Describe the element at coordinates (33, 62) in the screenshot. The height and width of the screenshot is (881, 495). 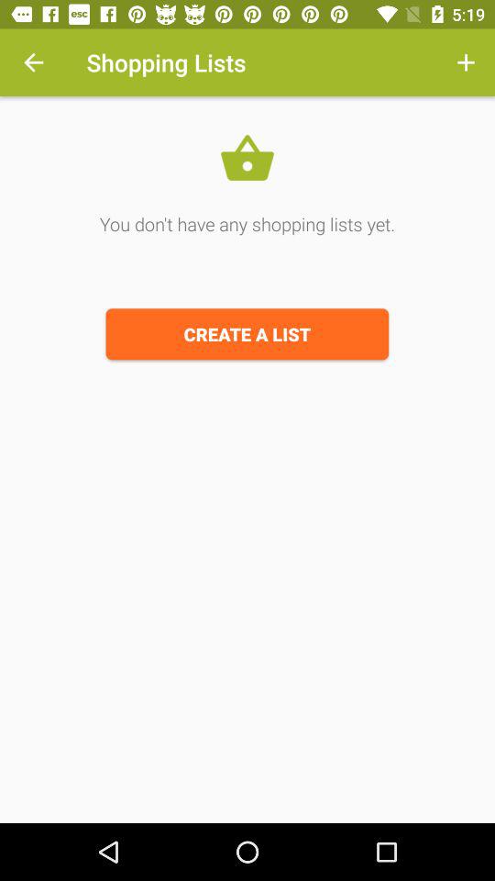
I see `tap the item next to shopping lists item` at that location.